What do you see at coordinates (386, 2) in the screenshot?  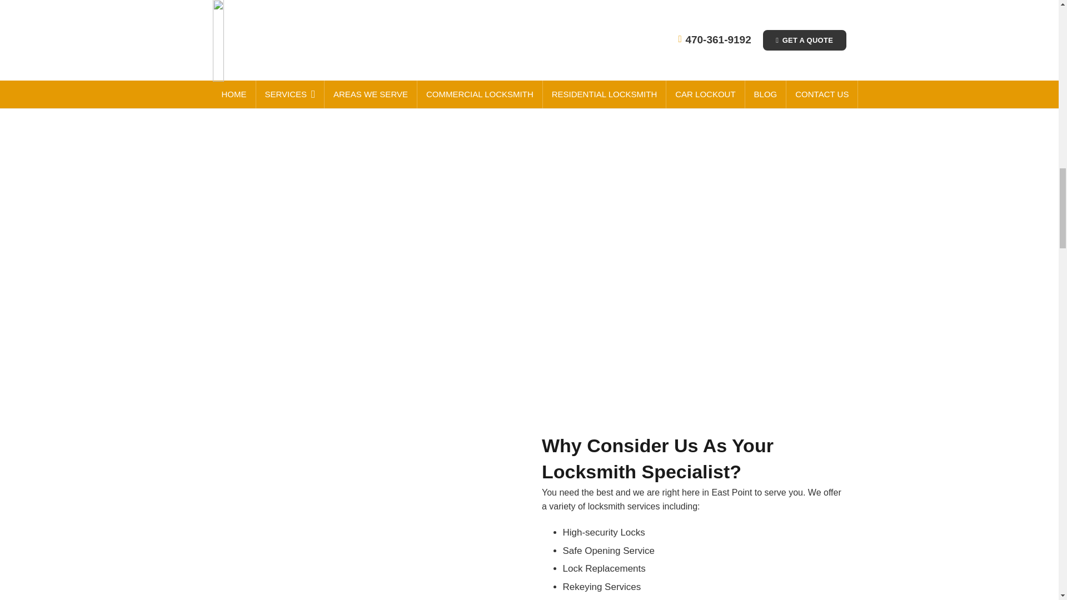 I see `Residential Locksmith` at bounding box center [386, 2].